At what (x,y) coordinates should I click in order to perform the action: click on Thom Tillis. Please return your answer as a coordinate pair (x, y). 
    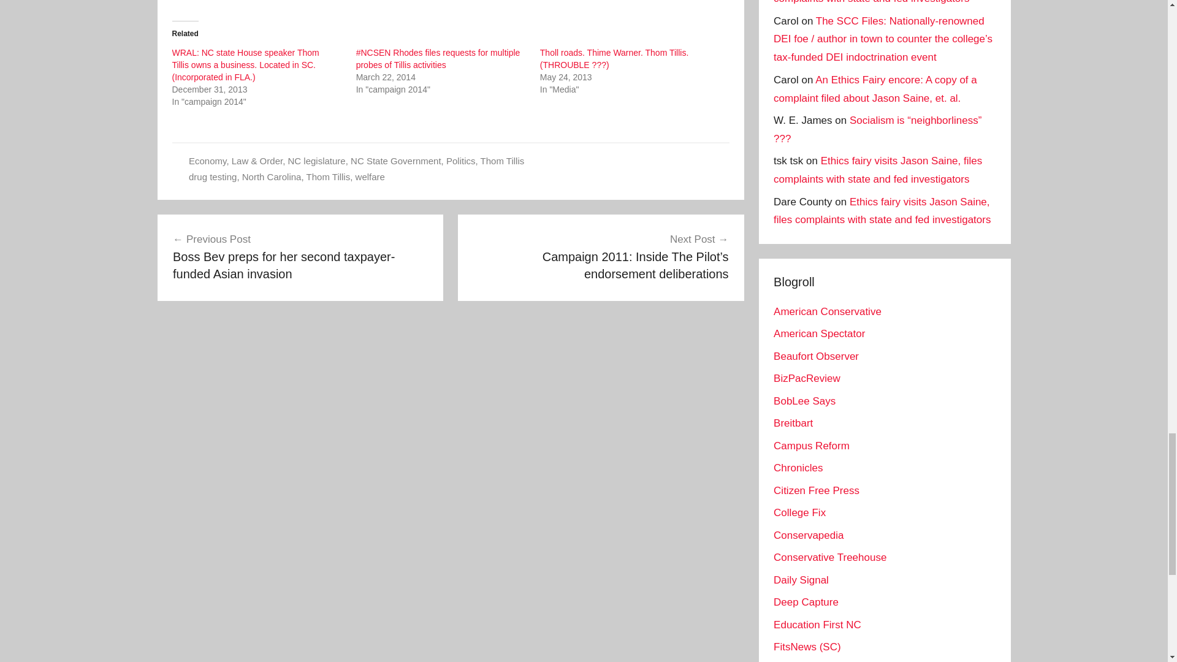
    Looking at the image, I should click on (329, 177).